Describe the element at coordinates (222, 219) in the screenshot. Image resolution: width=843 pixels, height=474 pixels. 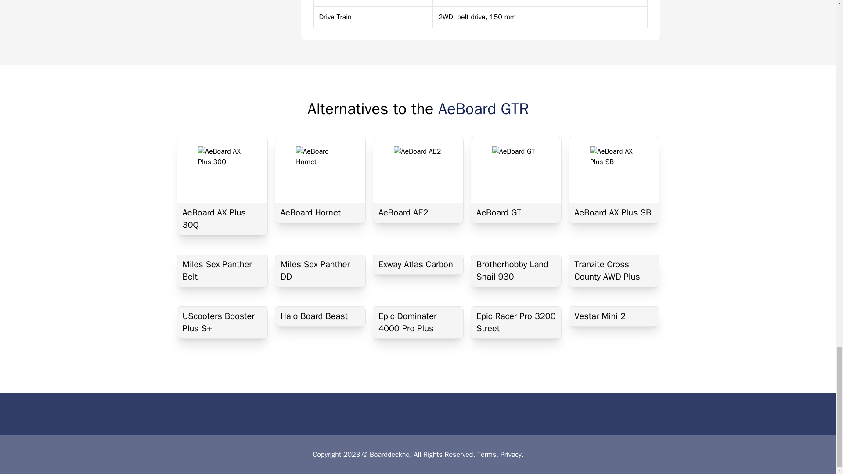
I see `AeBoard AX Plus 30Q` at that location.